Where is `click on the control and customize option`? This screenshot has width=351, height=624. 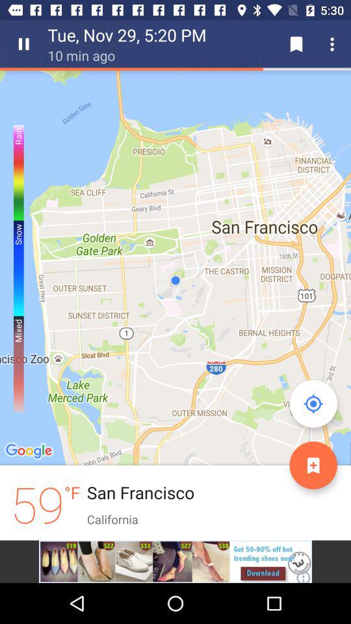
click on the control and customize option is located at coordinates (334, 44).